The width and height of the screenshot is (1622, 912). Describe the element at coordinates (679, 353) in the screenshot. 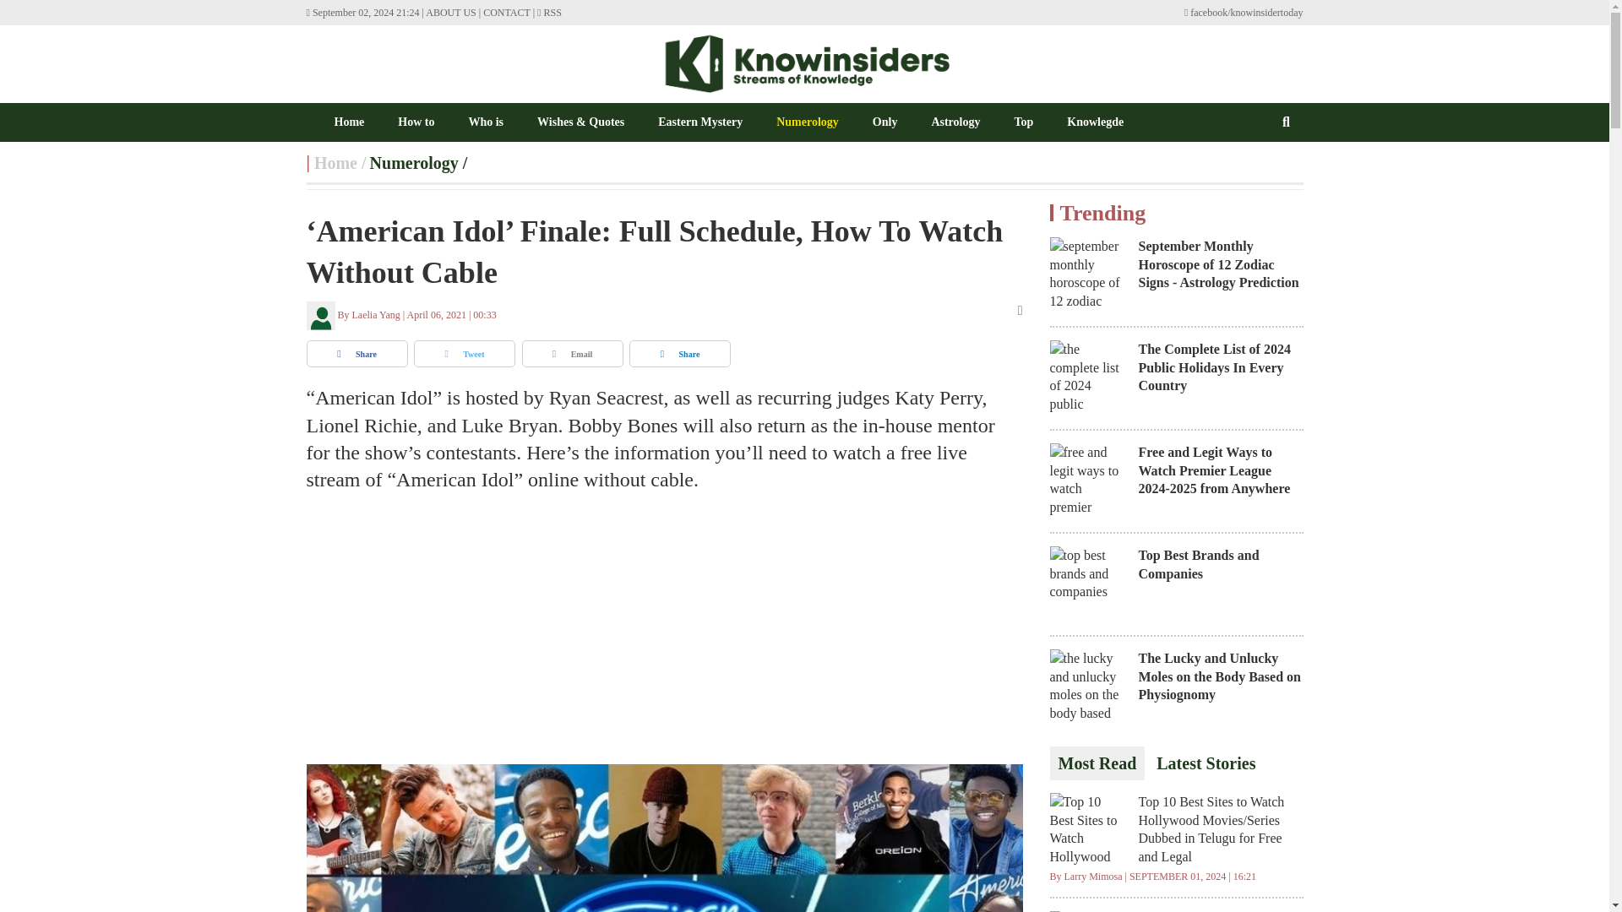

I see `Share` at that location.